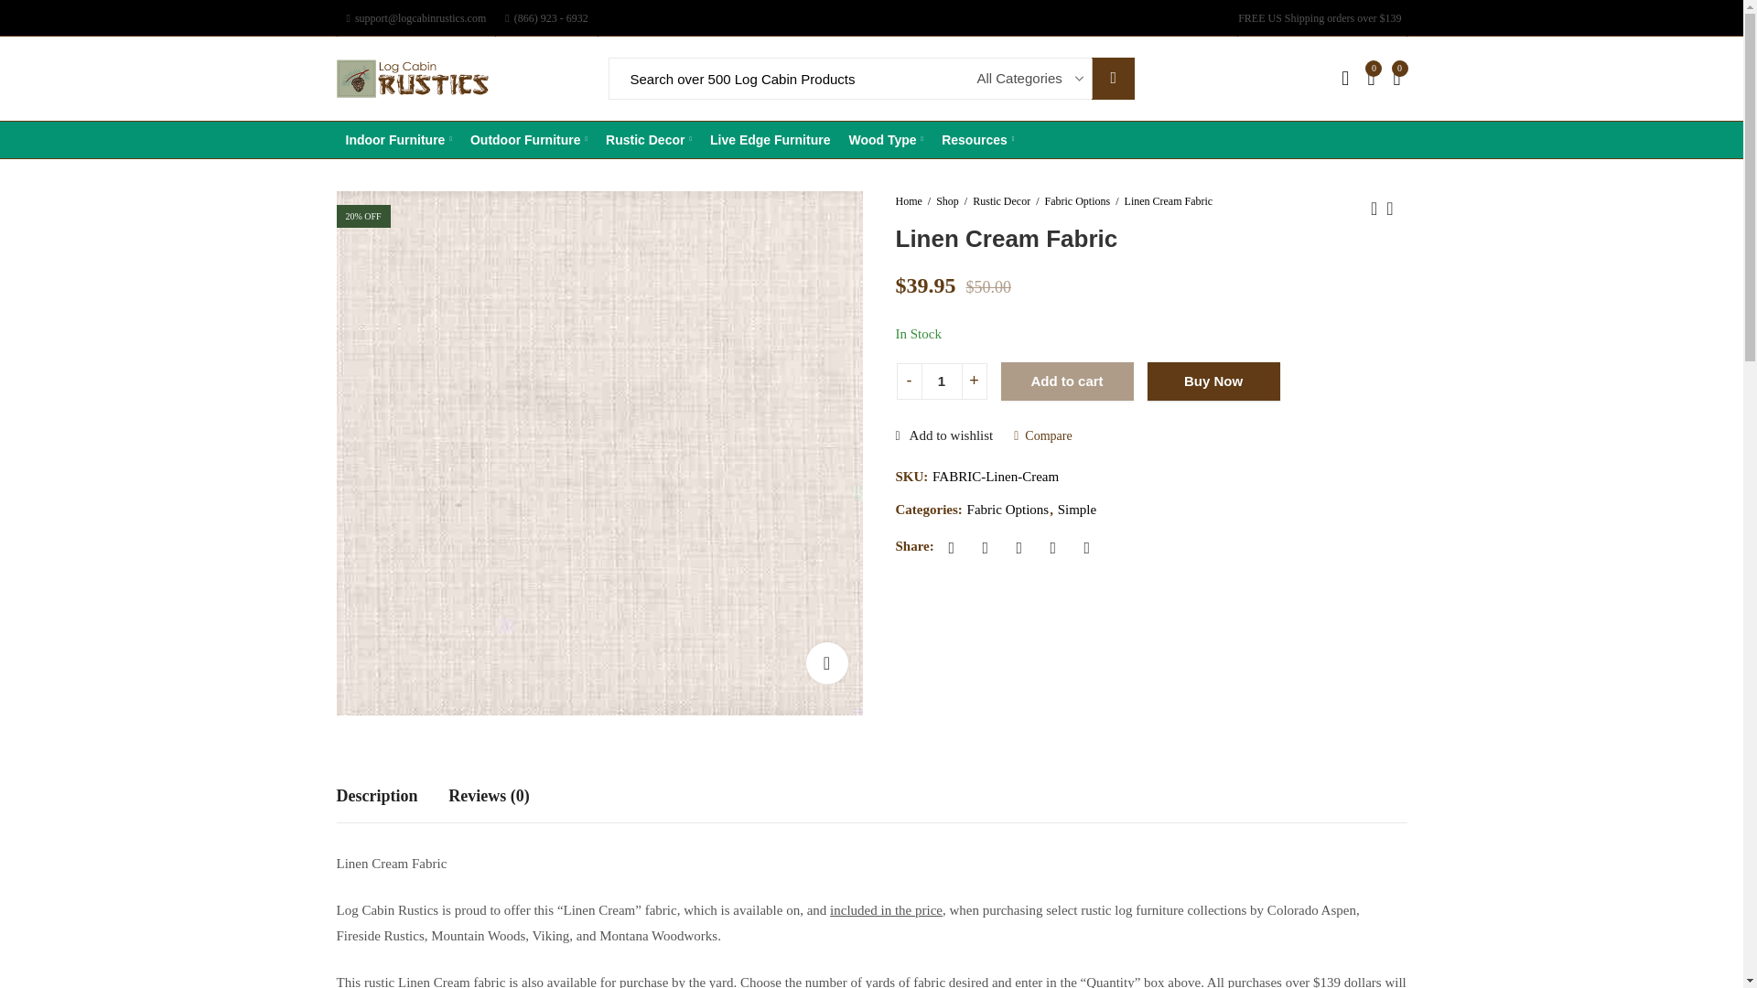 The width and height of the screenshot is (1757, 988). Describe the element at coordinates (941, 381) in the screenshot. I see `Qty` at that location.